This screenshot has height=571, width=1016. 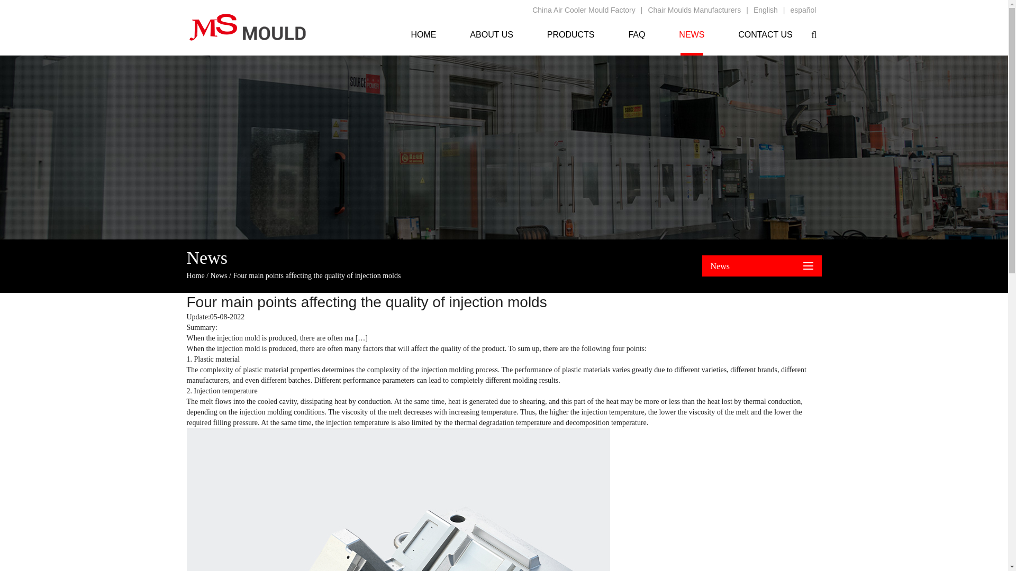 What do you see at coordinates (766, 10) in the screenshot?
I see `English` at bounding box center [766, 10].